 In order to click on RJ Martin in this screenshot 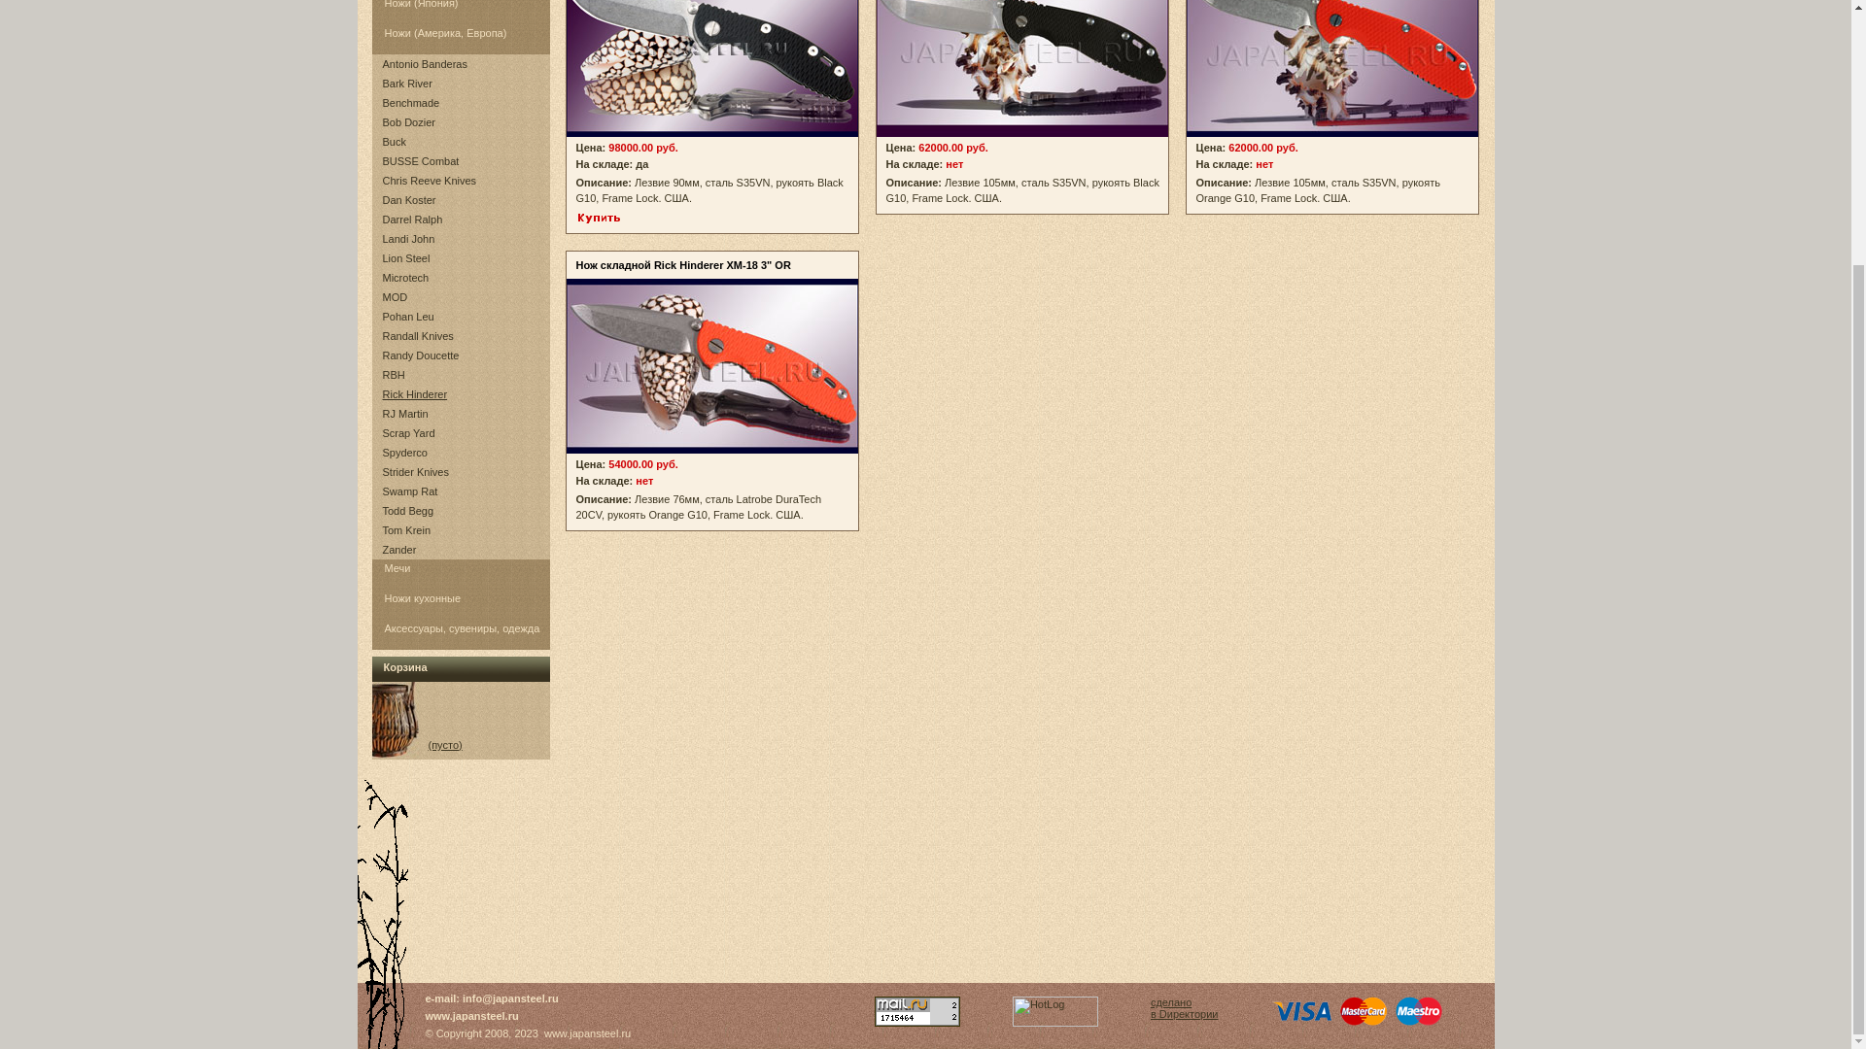, I will do `click(405, 414)`.